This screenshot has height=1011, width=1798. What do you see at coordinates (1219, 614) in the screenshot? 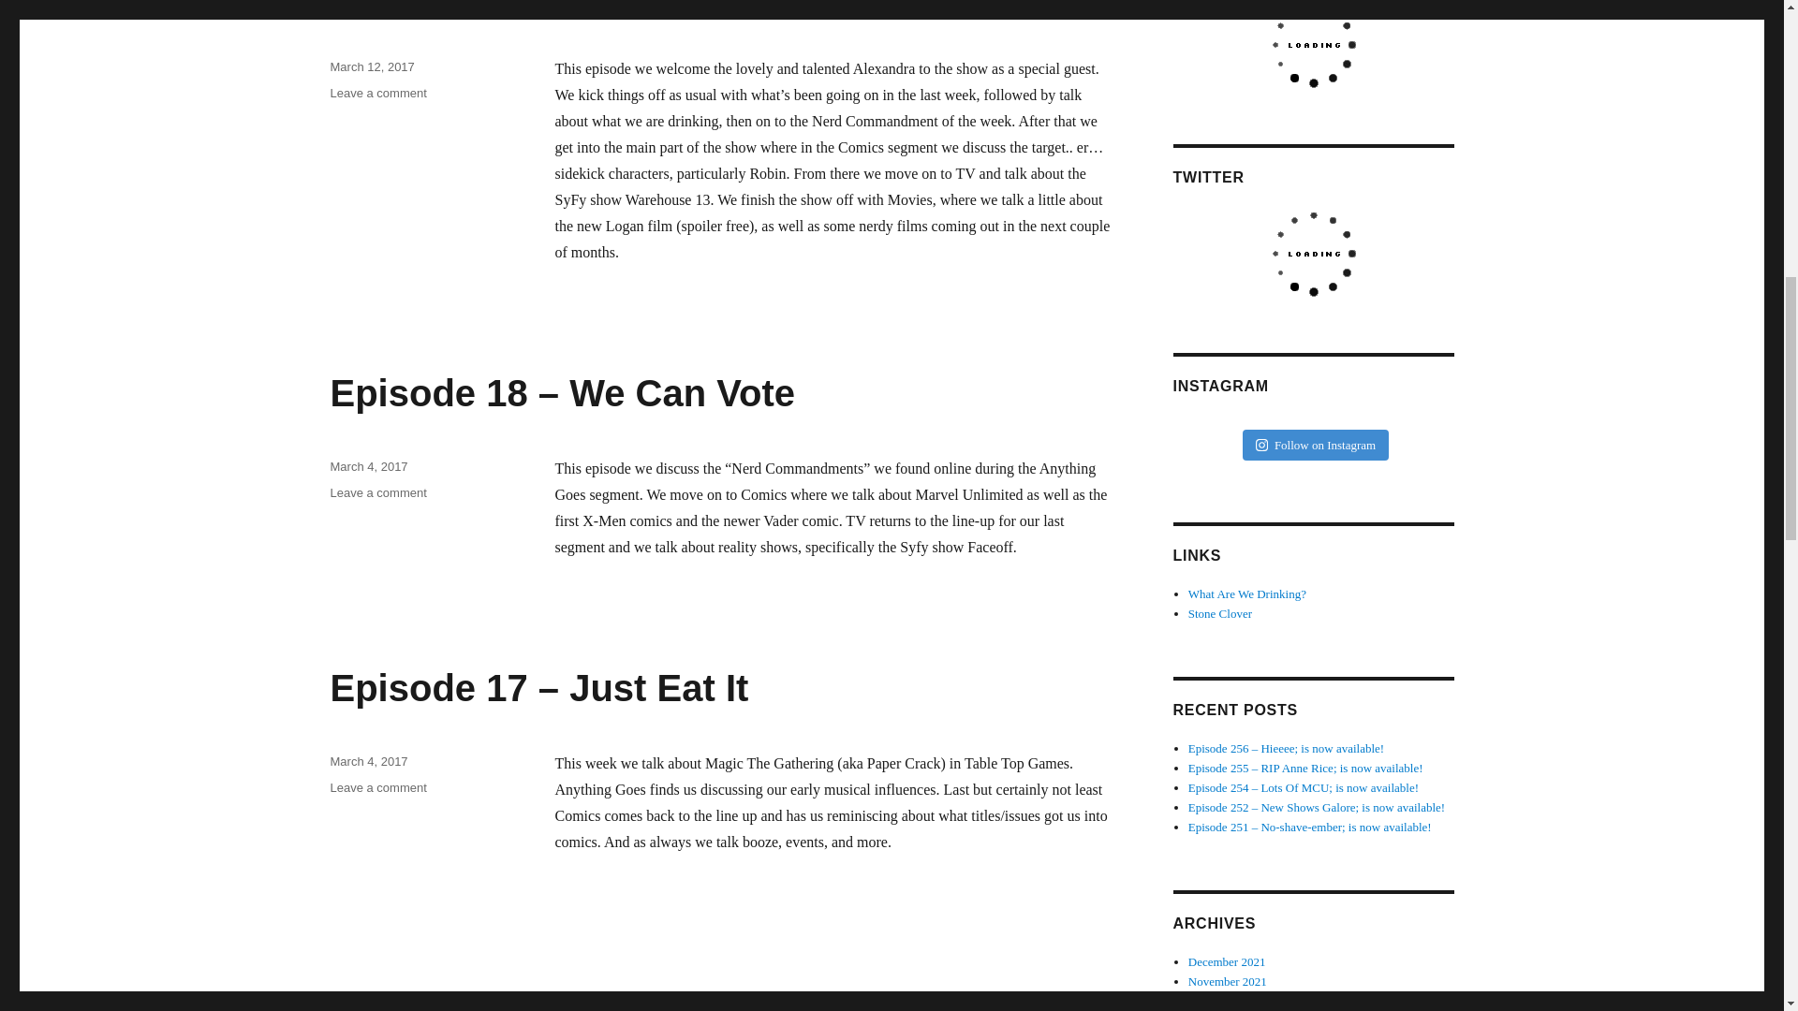
I see `Stone Clover` at bounding box center [1219, 614].